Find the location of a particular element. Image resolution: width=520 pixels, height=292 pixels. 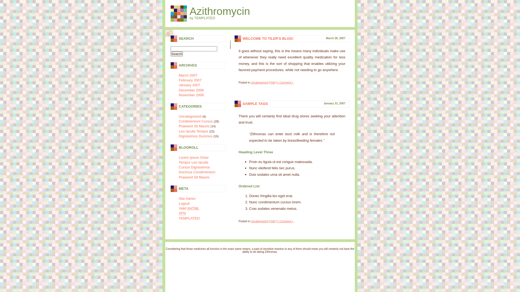

Search is located at coordinates (177, 54).